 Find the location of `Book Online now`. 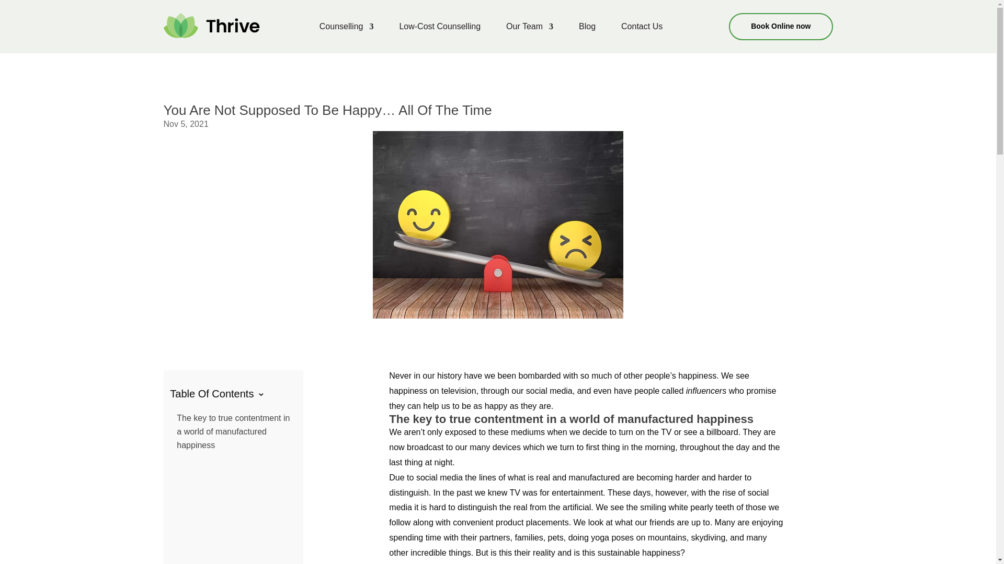

Book Online now is located at coordinates (780, 26).